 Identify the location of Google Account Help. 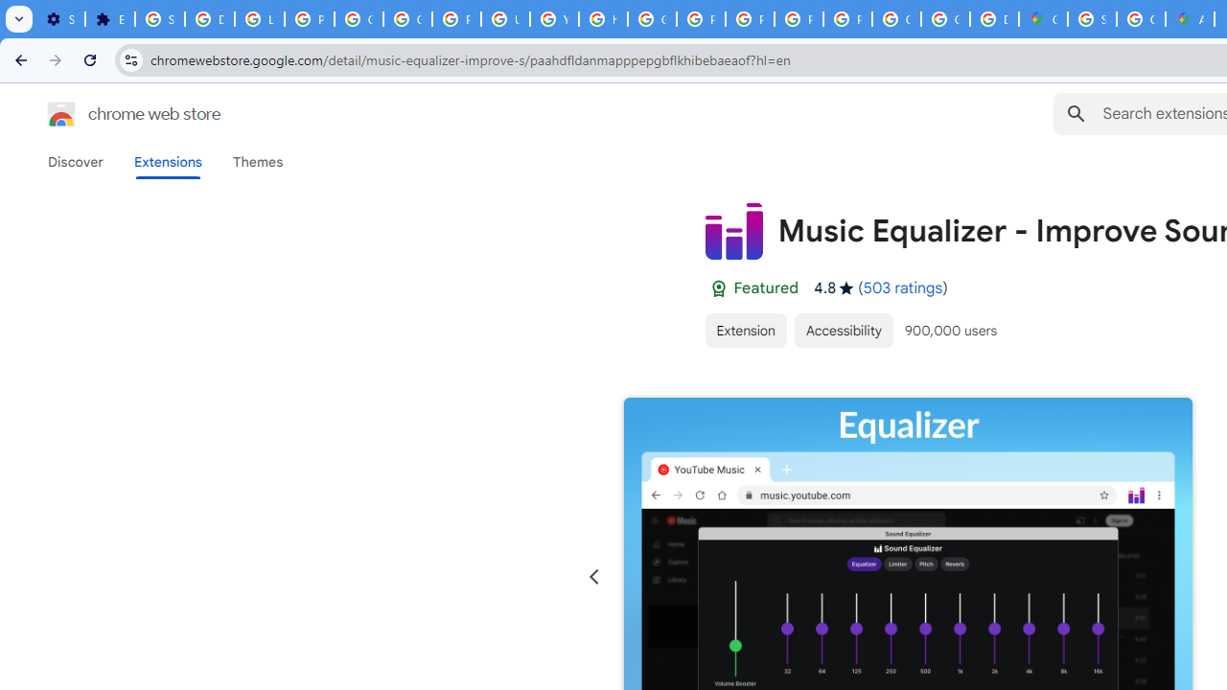
(406, 19).